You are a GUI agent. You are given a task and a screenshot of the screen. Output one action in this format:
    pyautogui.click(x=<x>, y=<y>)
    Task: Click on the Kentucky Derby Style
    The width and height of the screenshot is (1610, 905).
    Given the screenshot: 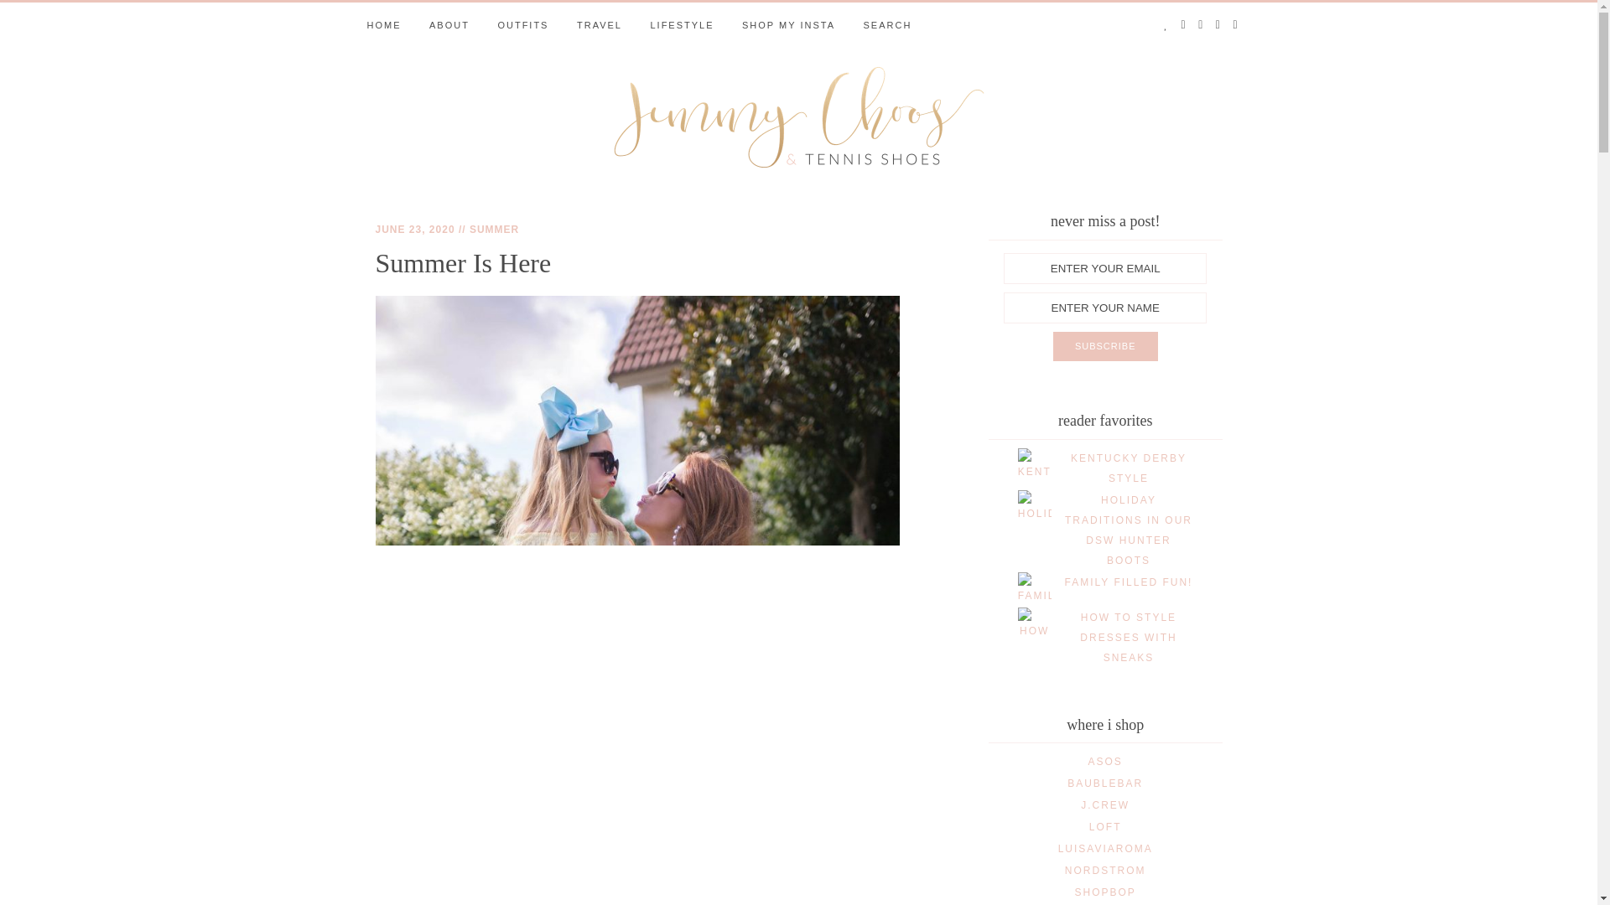 What is the action you would take?
    pyautogui.click(x=1129, y=468)
    